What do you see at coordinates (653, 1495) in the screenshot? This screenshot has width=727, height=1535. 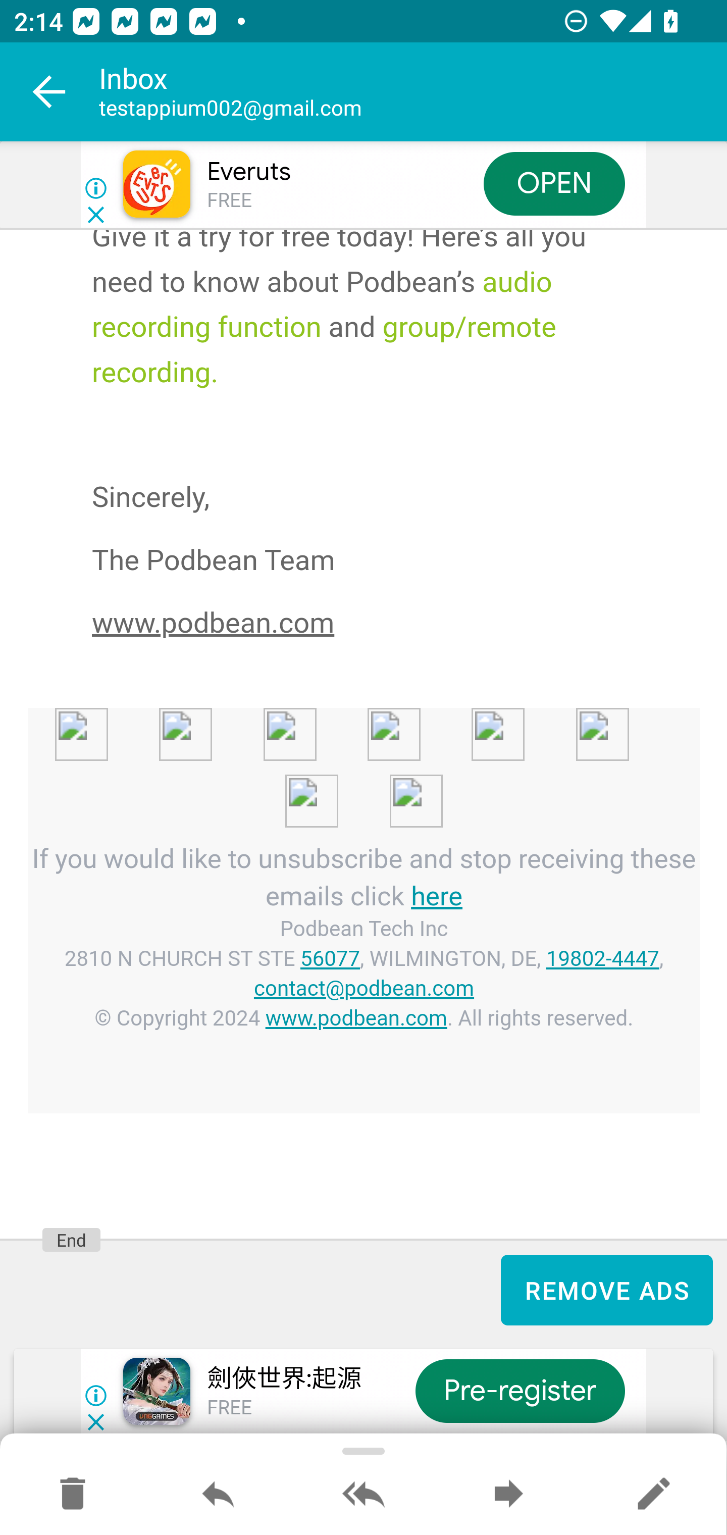 I see `Reply as new` at bounding box center [653, 1495].